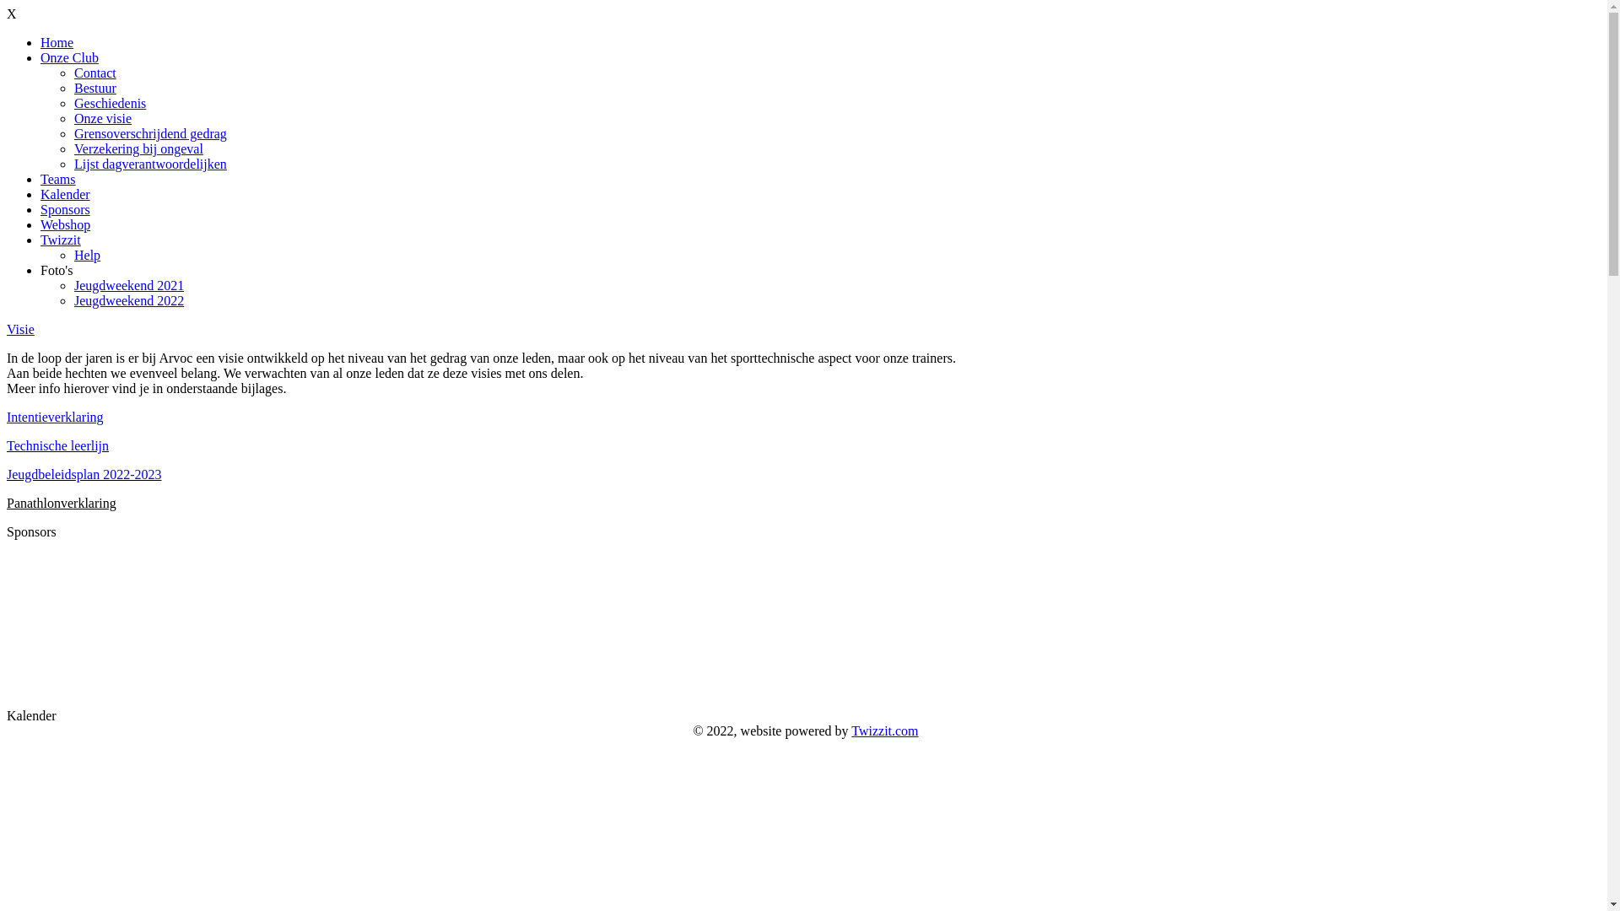 The width and height of the screenshot is (1620, 911). What do you see at coordinates (95, 73) in the screenshot?
I see `Contact` at bounding box center [95, 73].